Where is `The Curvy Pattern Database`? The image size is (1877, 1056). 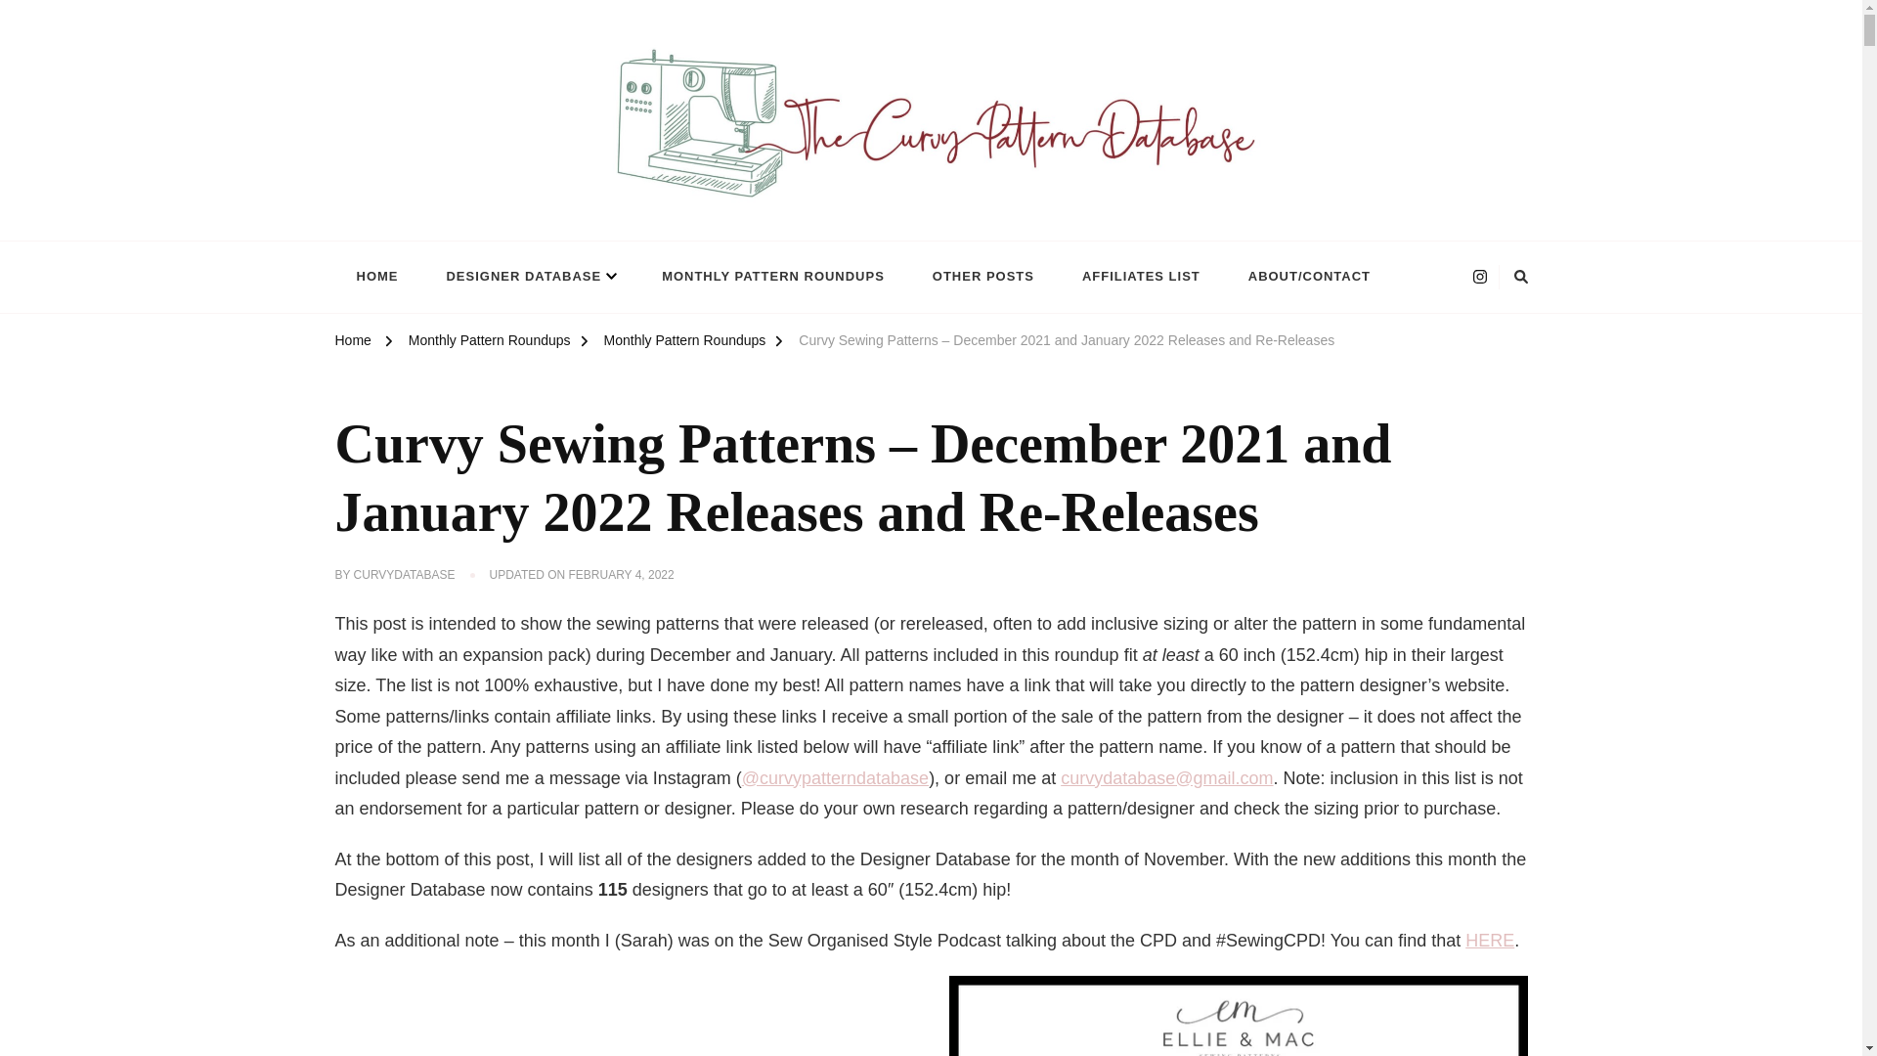 The Curvy Pattern Database is located at coordinates (514, 230).